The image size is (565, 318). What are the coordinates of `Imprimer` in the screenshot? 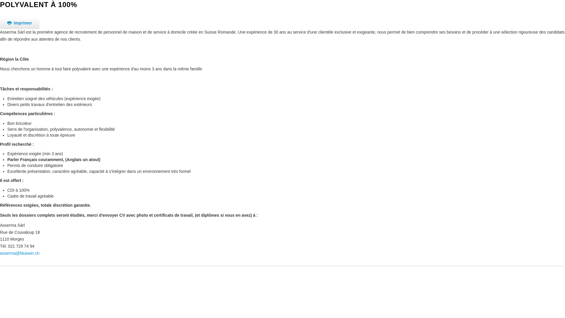 It's located at (20, 23).